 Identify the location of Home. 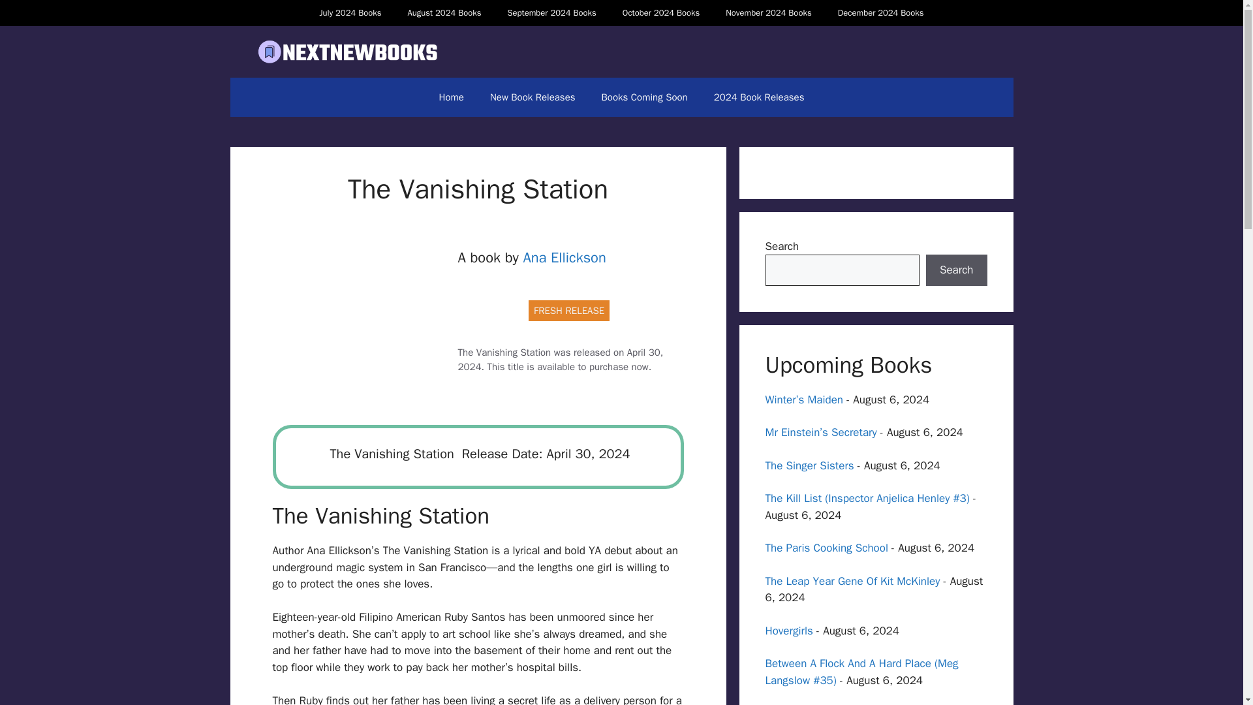
(452, 97).